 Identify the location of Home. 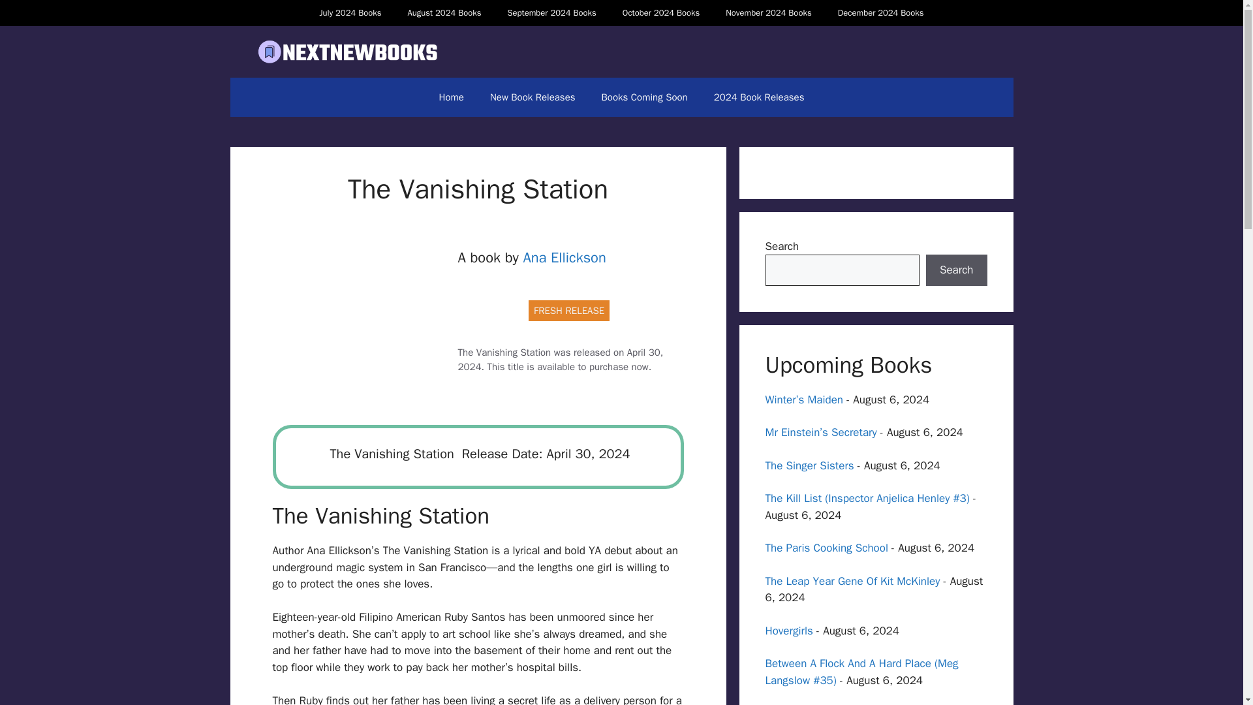
(452, 97).